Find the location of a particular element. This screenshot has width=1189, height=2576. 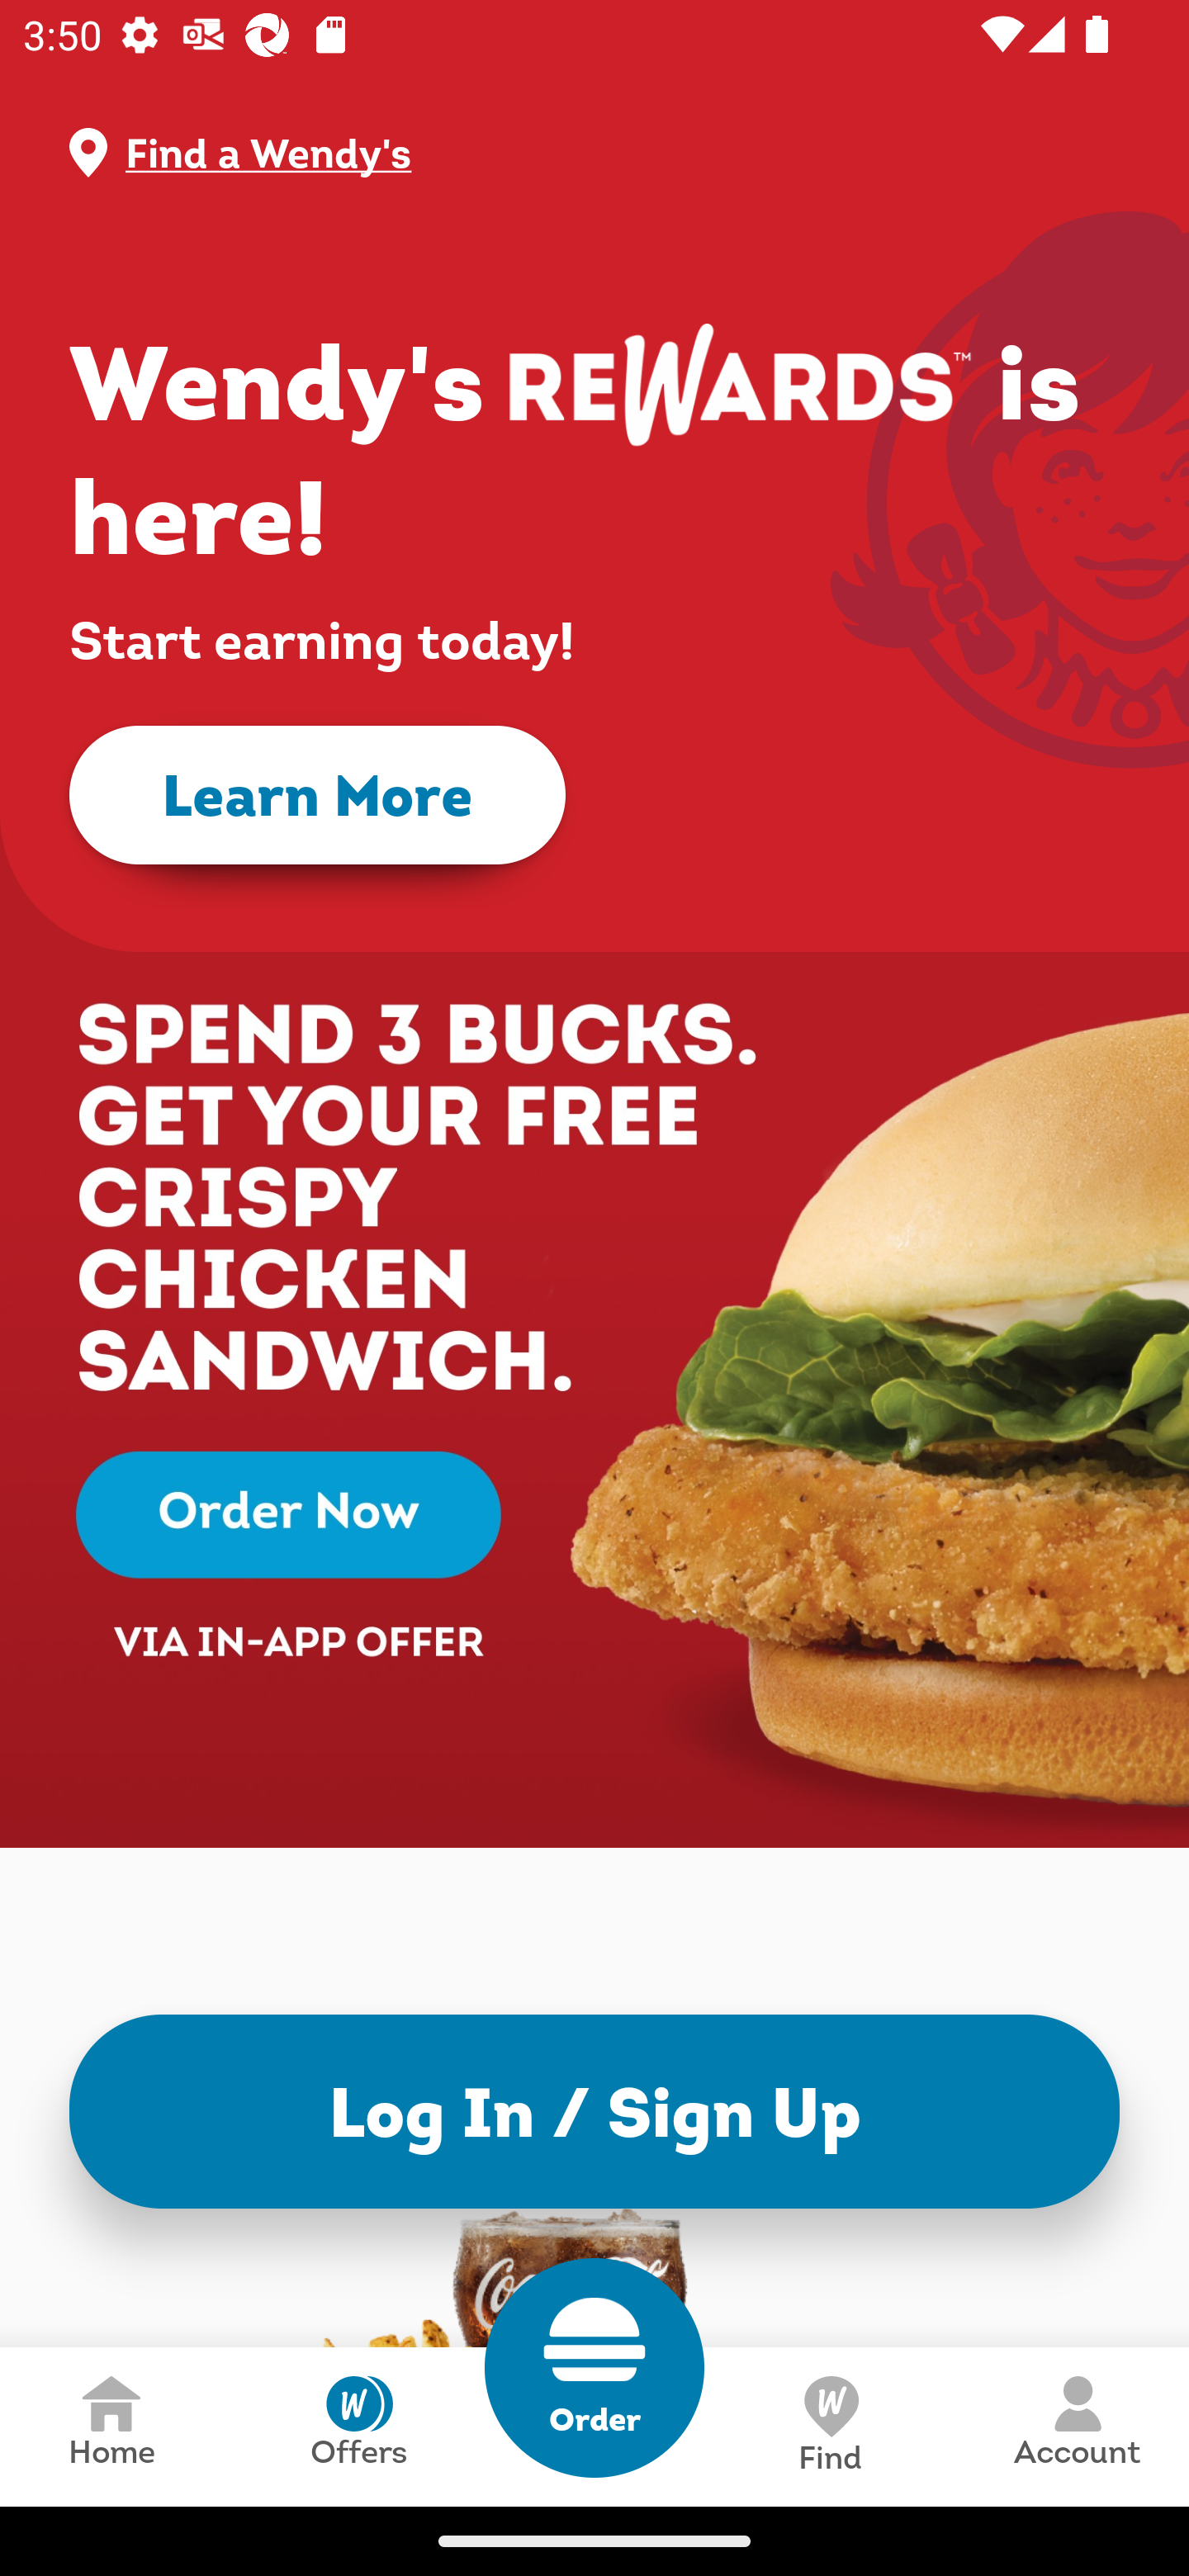

Find a Wendy's is located at coordinates (621, 153).